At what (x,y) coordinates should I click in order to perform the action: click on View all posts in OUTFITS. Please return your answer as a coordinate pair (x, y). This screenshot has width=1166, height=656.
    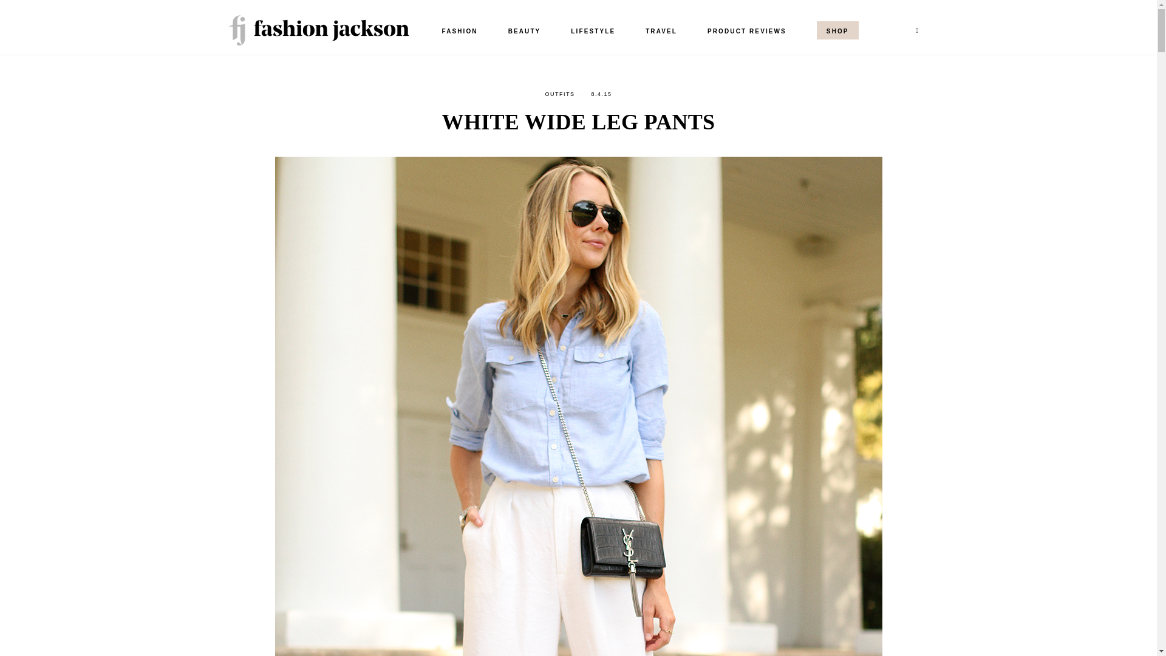
    Looking at the image, I should click on (559, 94).